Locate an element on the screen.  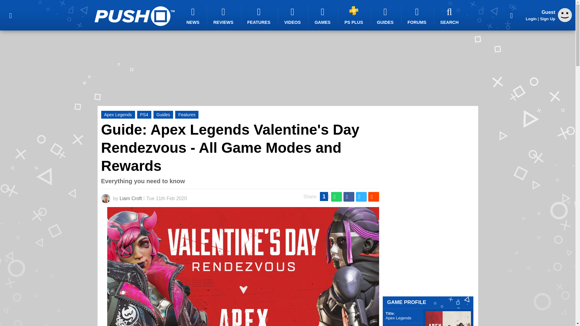
Guest is located at coordinates (565, 20).